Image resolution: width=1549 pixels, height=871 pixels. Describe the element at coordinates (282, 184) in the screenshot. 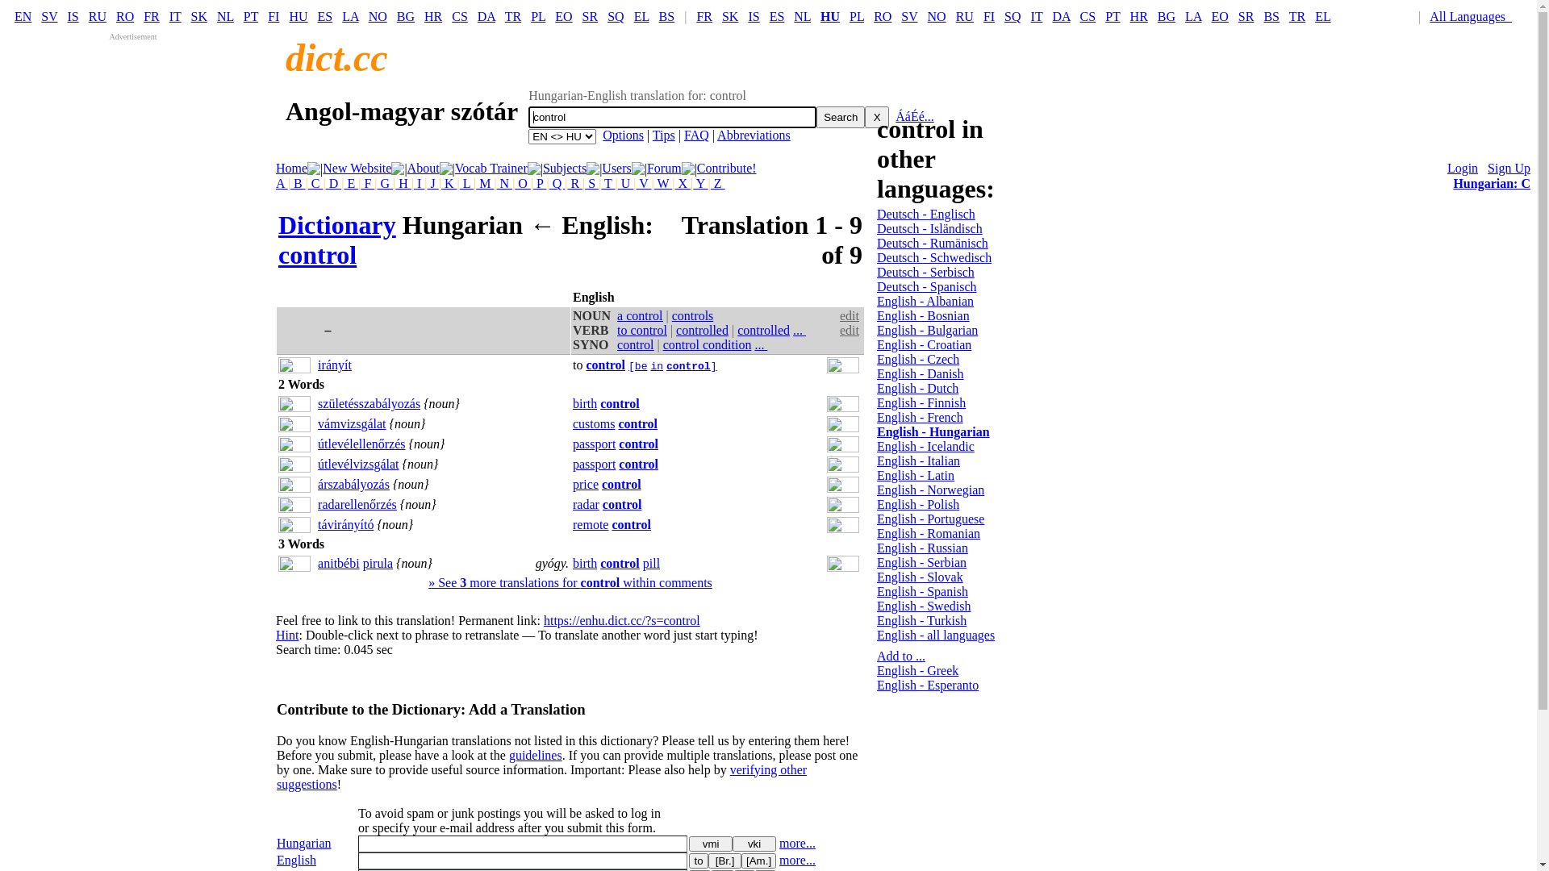

I see `A` at that location.